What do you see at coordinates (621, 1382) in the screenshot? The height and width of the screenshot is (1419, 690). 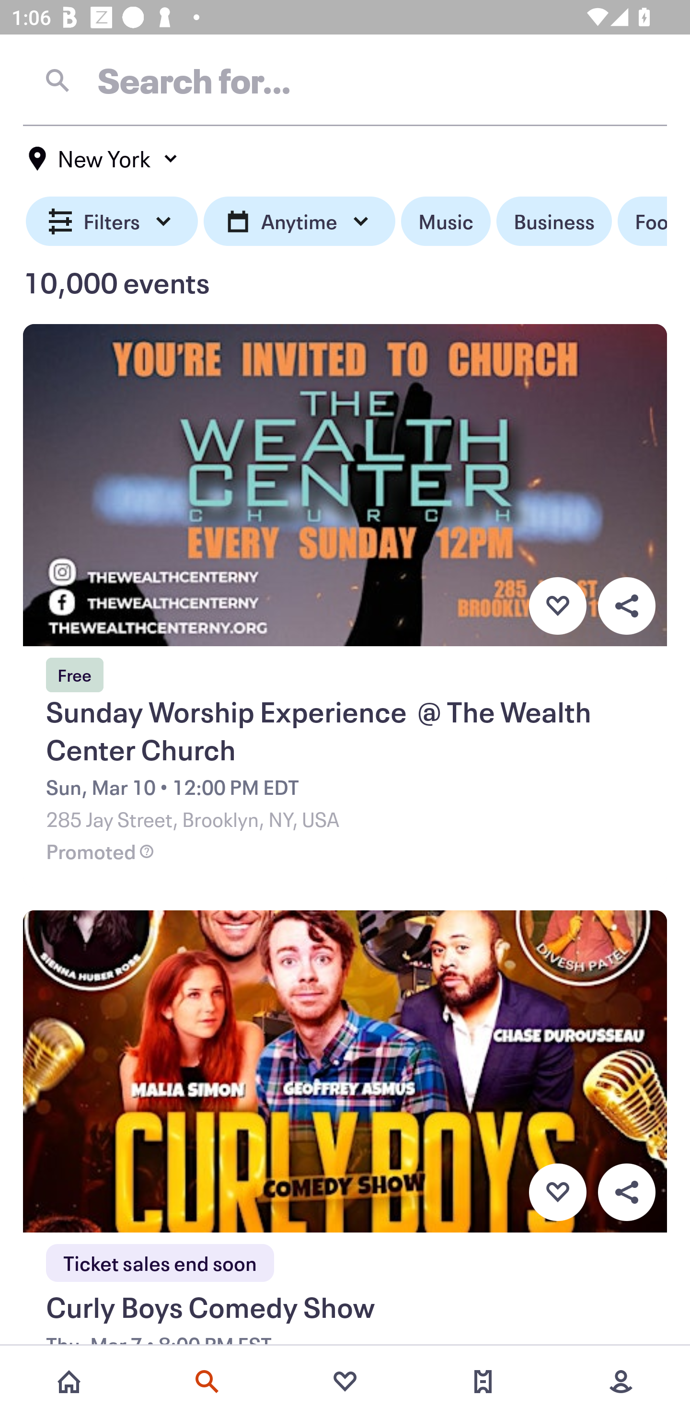 I see `More` at bounding box center [621, 1382].